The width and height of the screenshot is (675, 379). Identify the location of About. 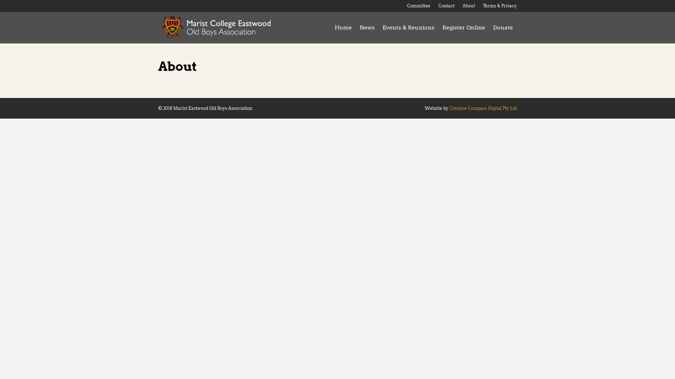
(469, 6).